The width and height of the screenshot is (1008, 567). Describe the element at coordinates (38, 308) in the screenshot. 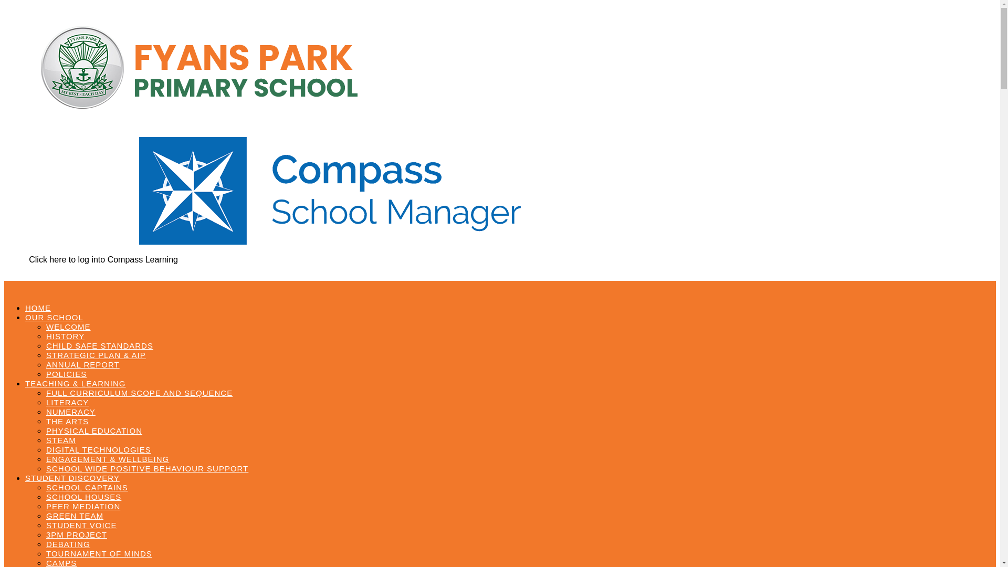

I see `HOME` at that location.